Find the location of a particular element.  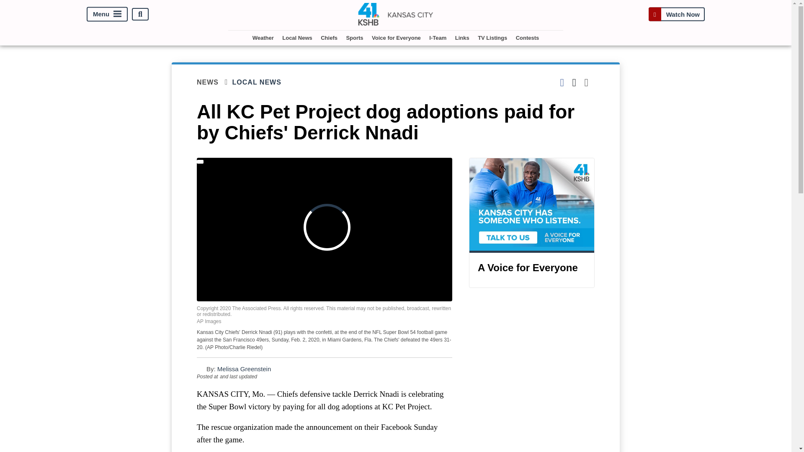

Watch Now is located at coordinates (676, 14).